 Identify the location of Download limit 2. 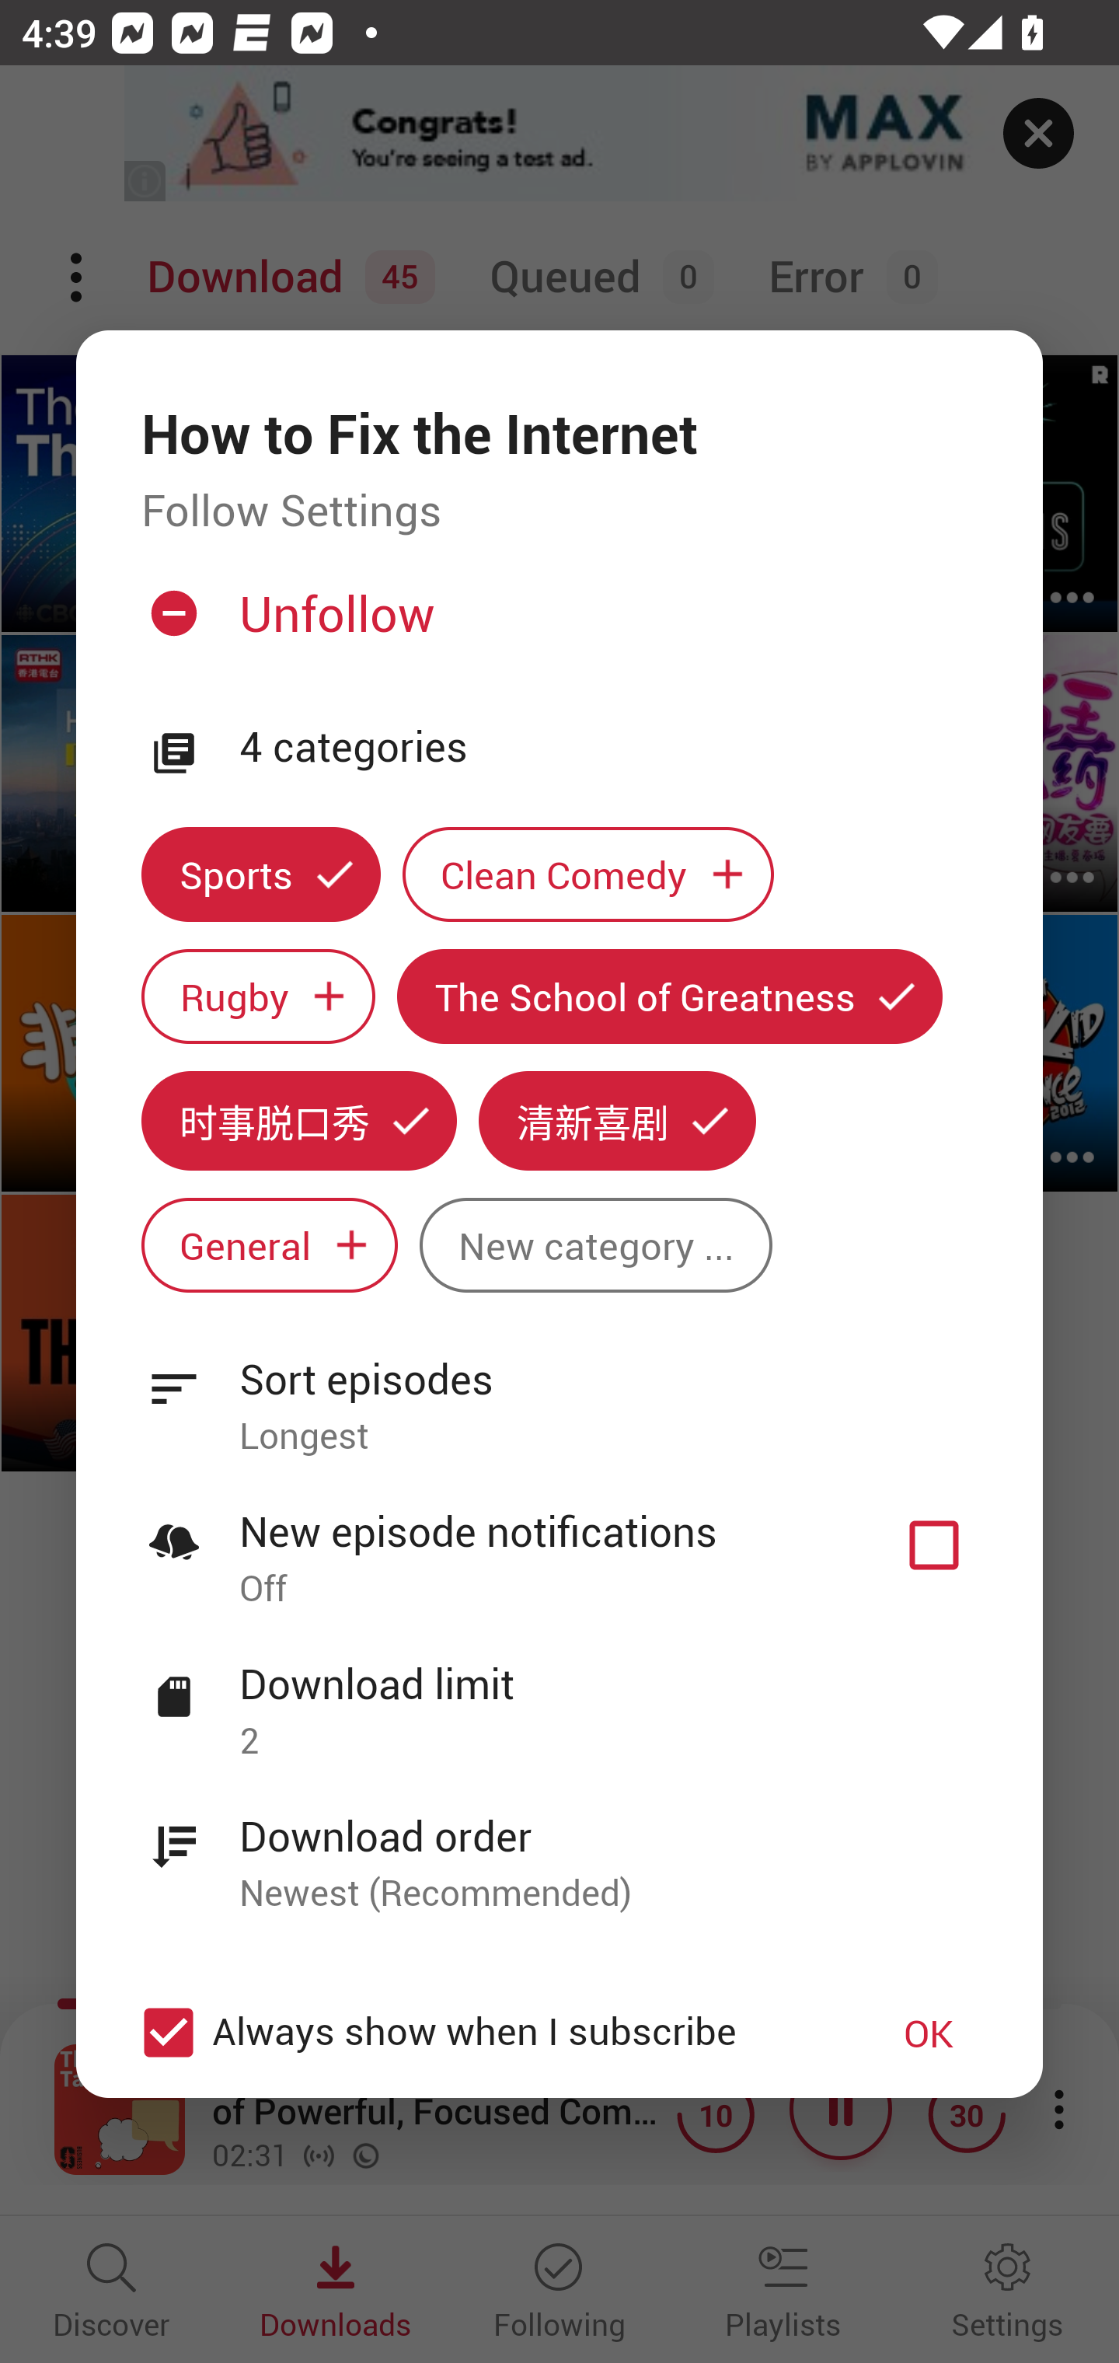
(559, 1695).